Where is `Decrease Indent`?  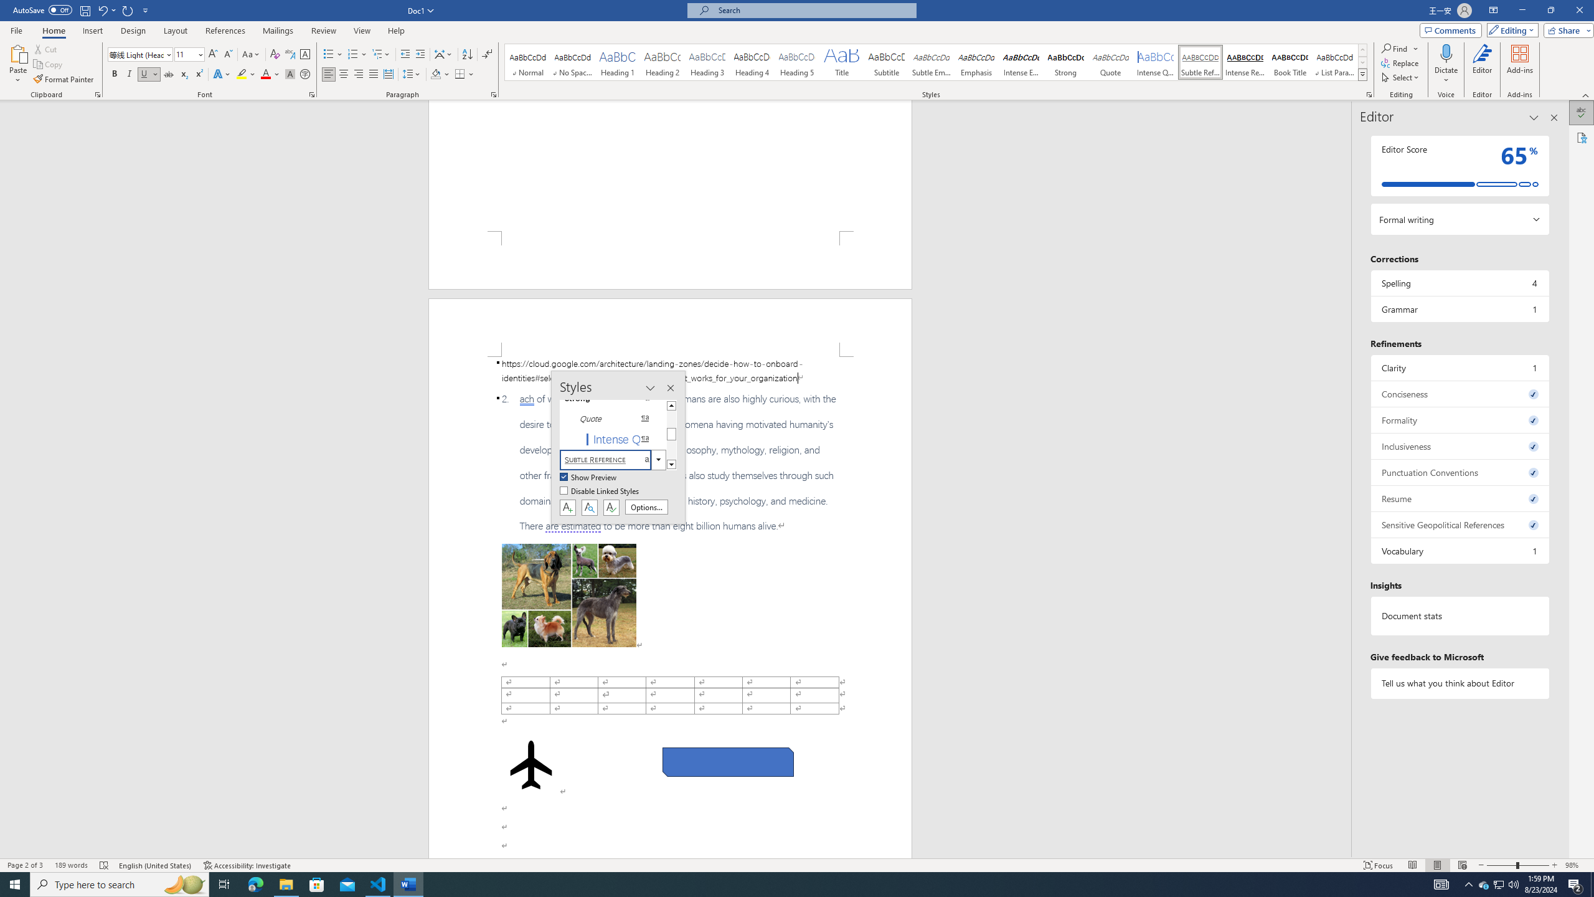 Decrease Indent is located at coordinates (406, 55).